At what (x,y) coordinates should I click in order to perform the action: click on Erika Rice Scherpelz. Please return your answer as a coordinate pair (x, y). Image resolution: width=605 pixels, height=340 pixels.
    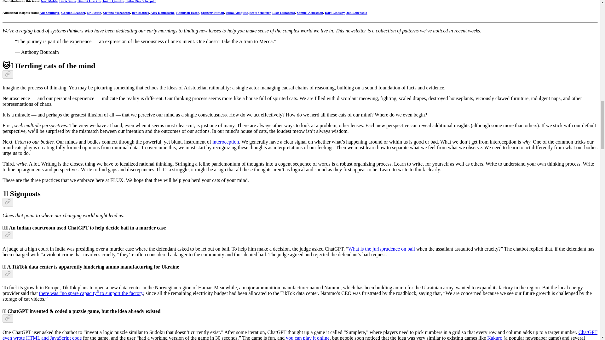
    Looking at the image, I should click on (140, 1).